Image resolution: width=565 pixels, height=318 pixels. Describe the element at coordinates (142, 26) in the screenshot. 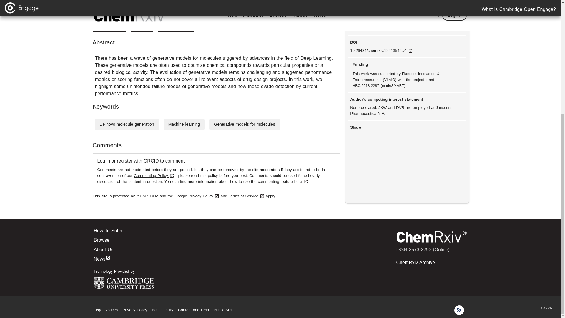

I see `Cite` at that location.